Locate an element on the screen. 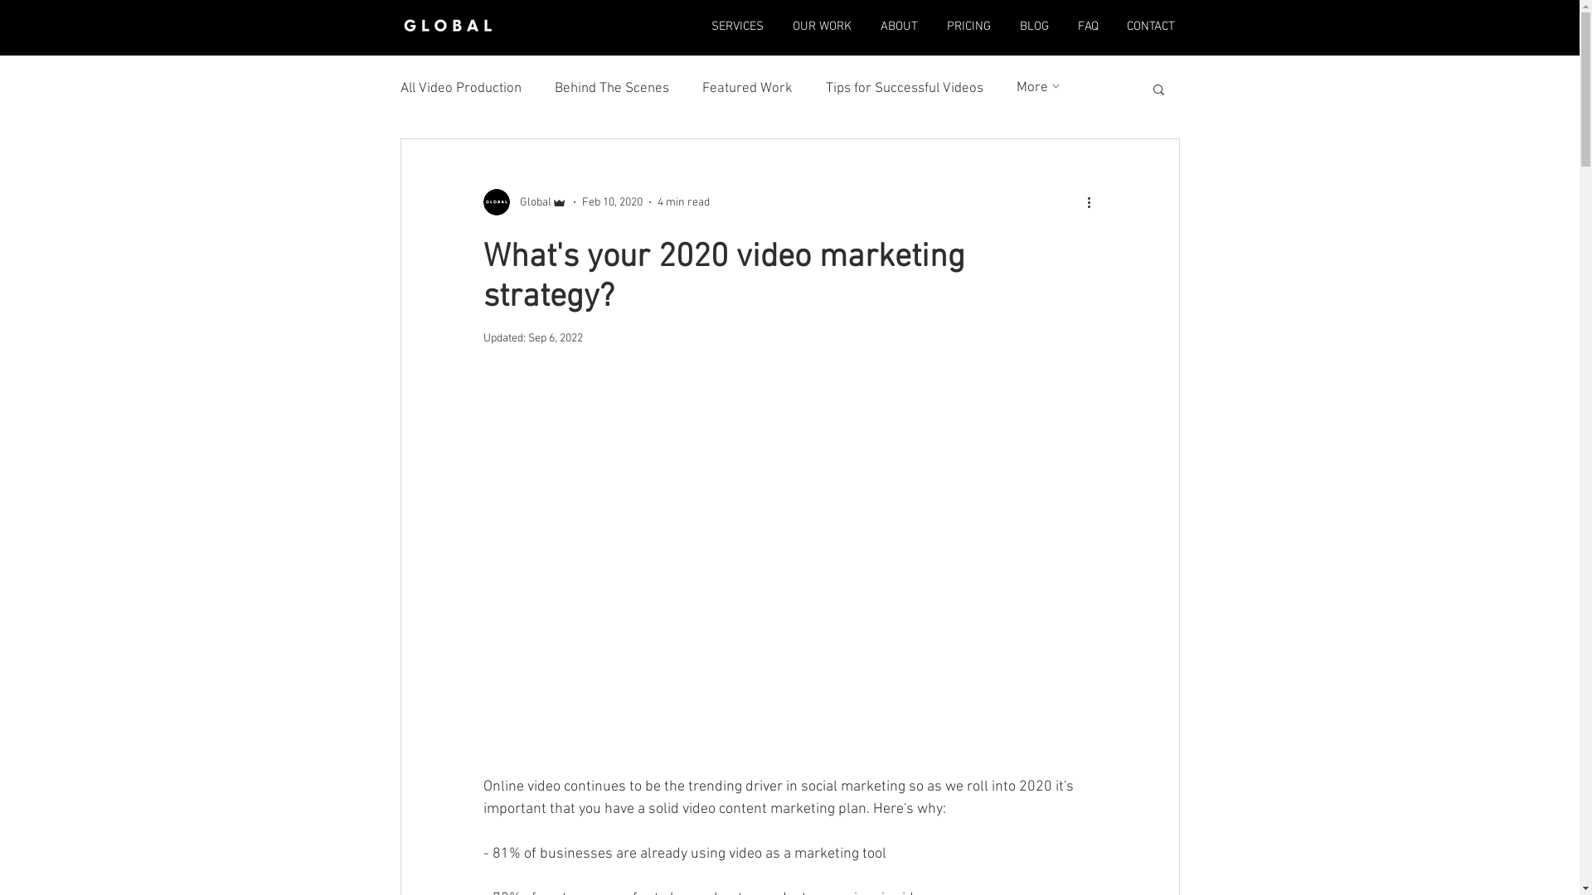 This screenshot has width=1592, height=895. All Video Production is located at coordinates (460, 89).